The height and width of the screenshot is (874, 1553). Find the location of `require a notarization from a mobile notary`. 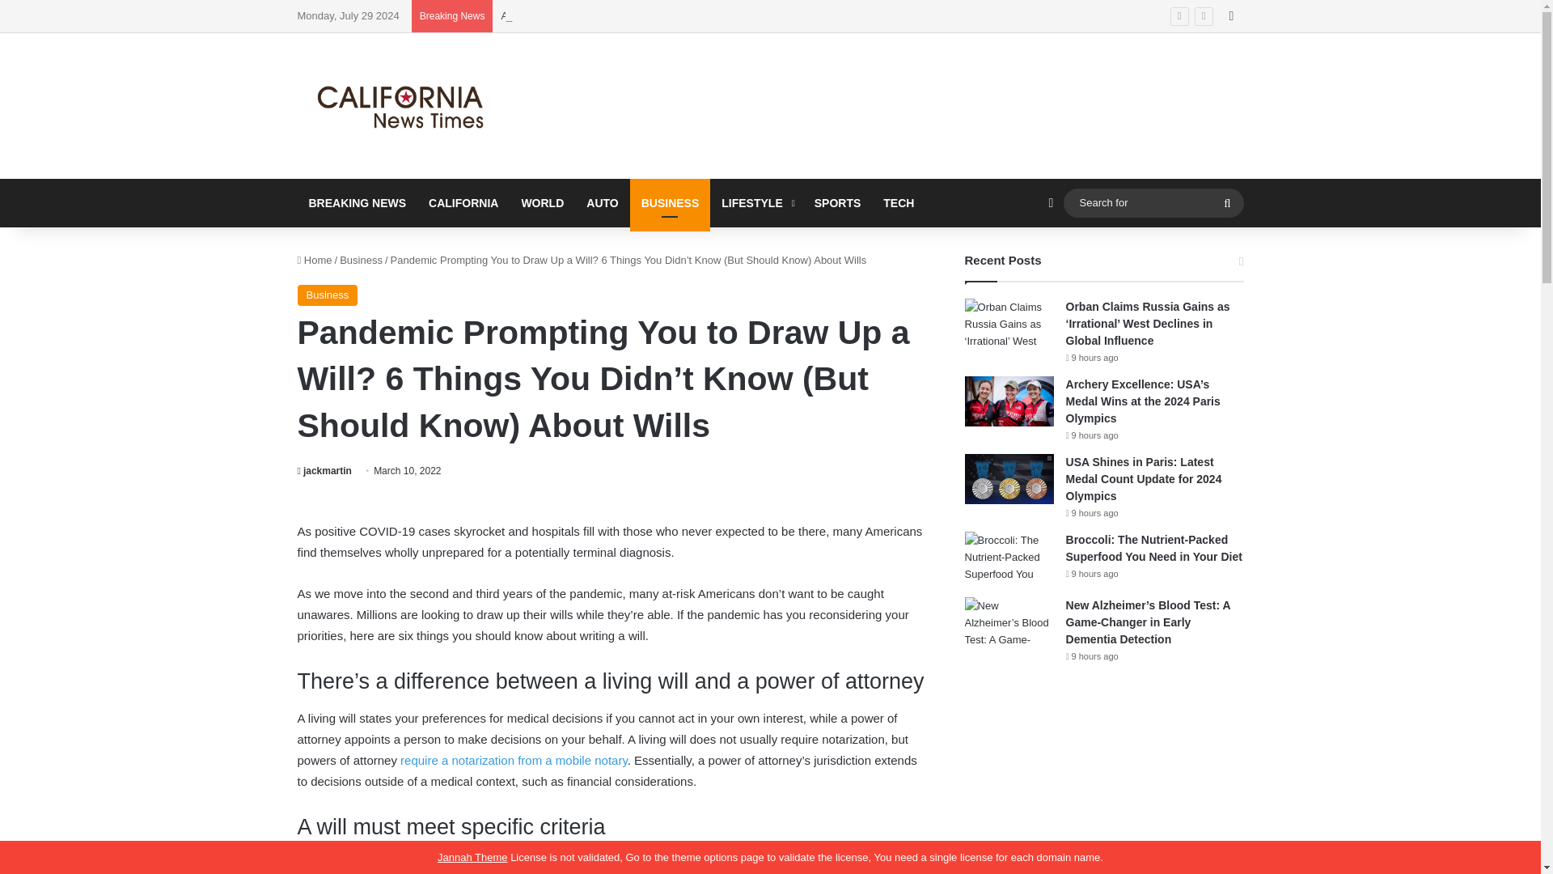

require a notarization from a mobile notary is located at coordinates (514, 760).